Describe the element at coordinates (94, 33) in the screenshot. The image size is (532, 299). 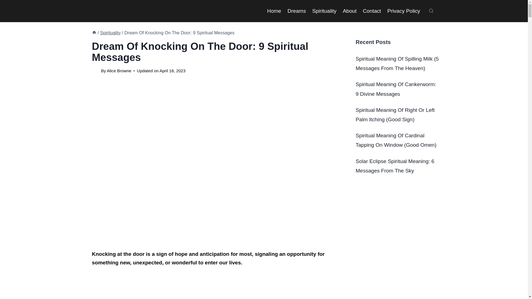
I see `Home` at that location.